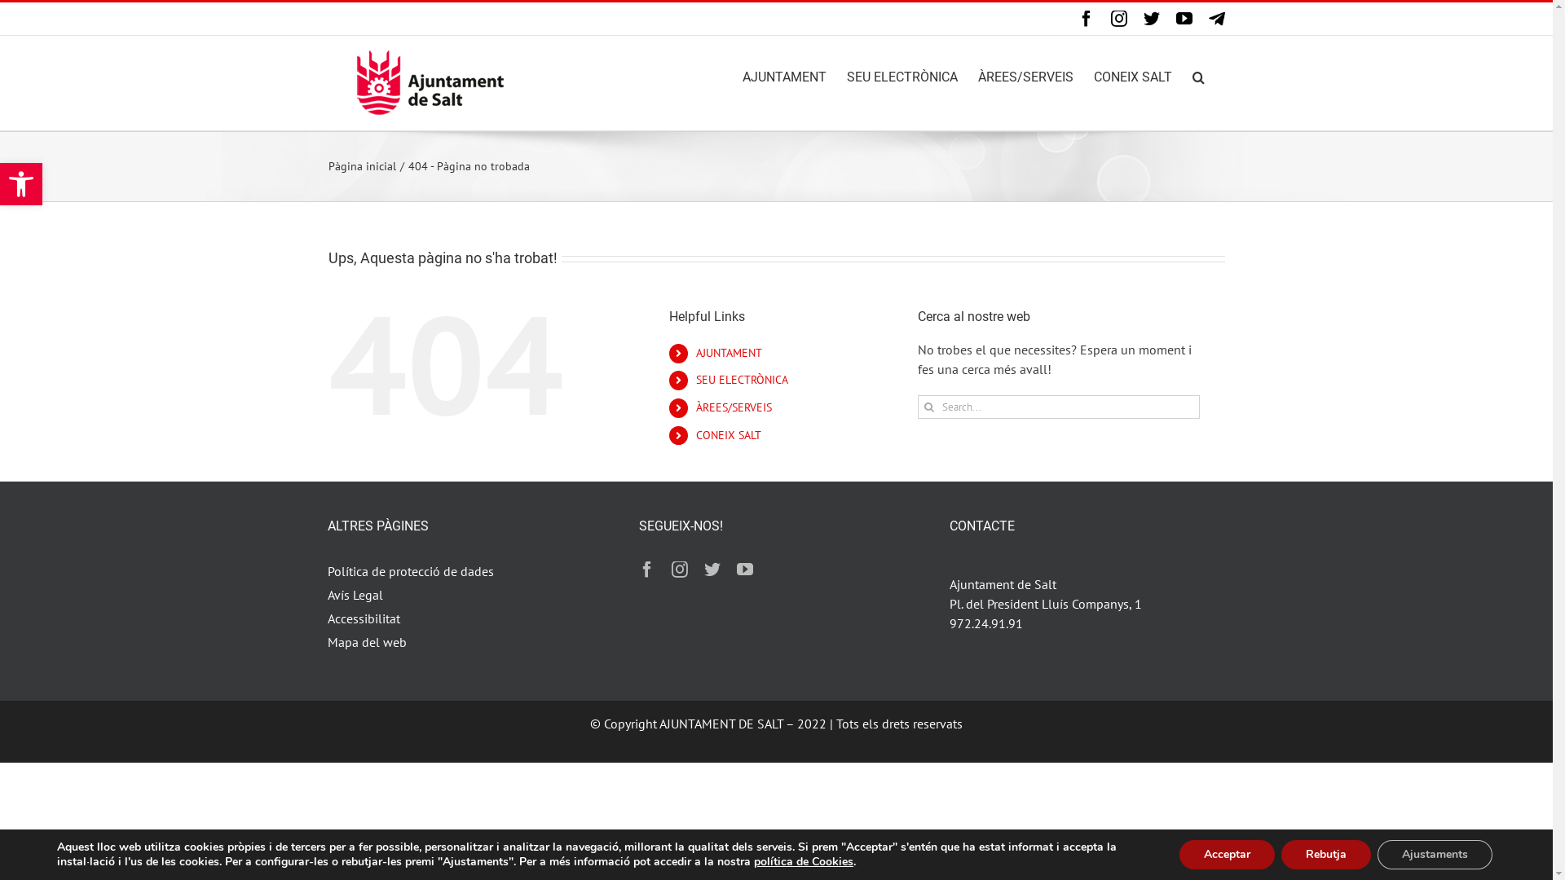 This screenshot has width=1565, height=880. Describe the element at coordinates (729, 435) in the screenshot. I see `CONEIX SALT` at that location.